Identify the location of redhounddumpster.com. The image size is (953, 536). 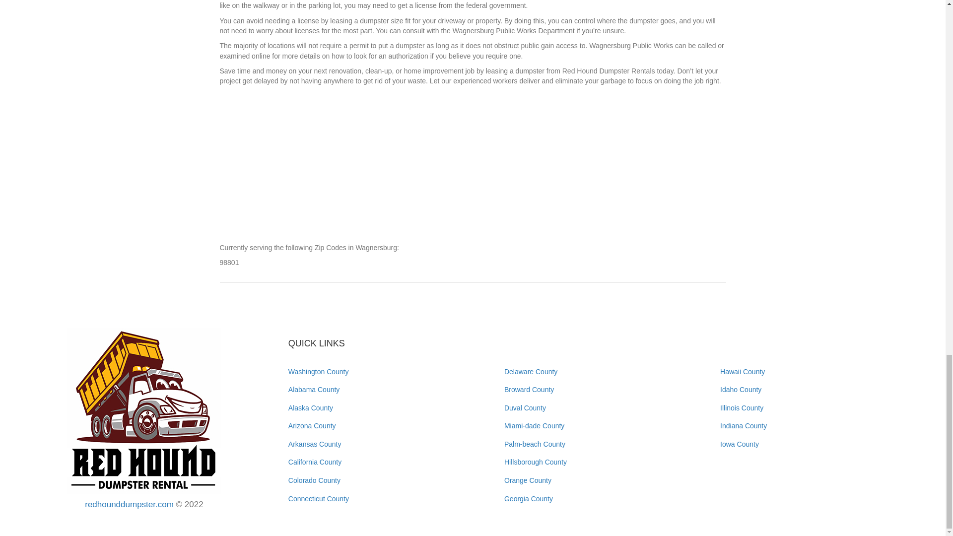
(129, 504).